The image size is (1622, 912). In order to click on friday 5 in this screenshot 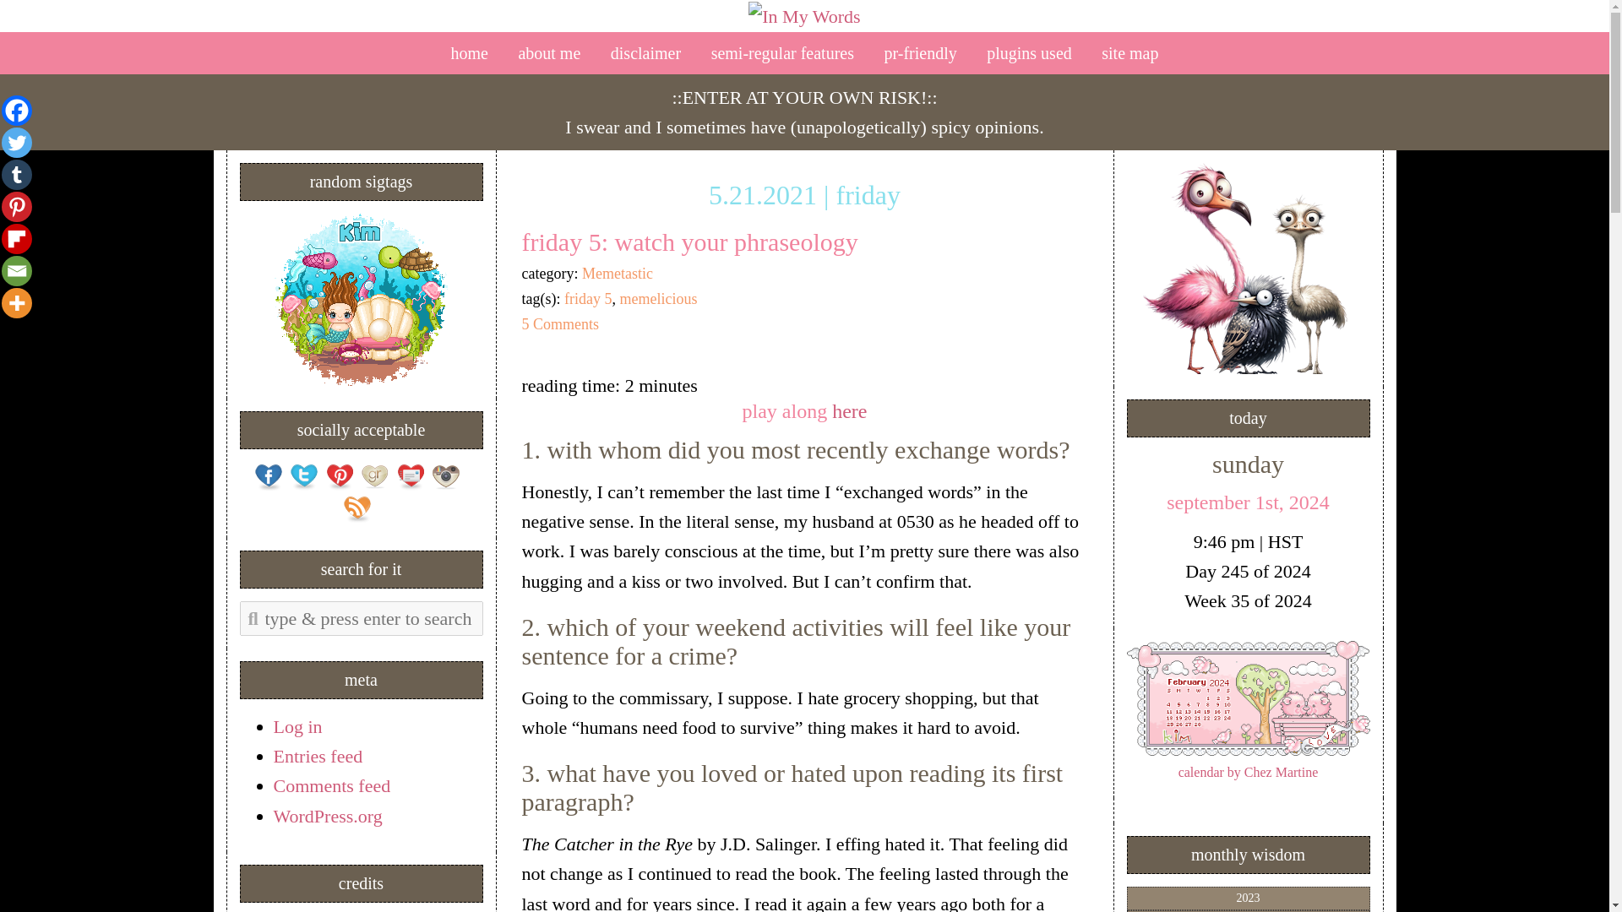, I will do `click(588, 299)`.